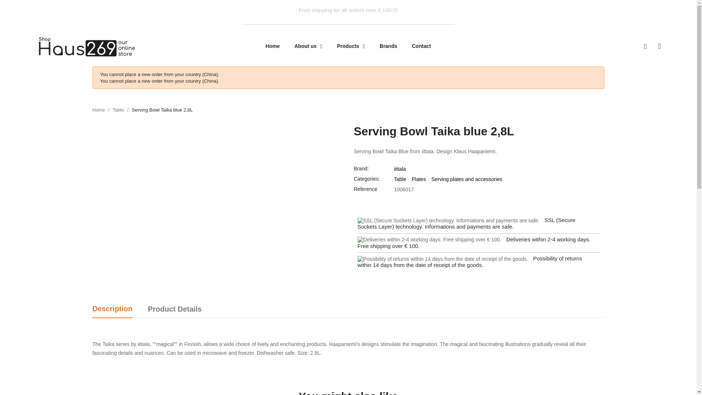 The width and height of the screenshot is (702, 395). What do you see at coordinates (273, 46) in the screenshot?
I see `Home` at bounding box center [273, 46].